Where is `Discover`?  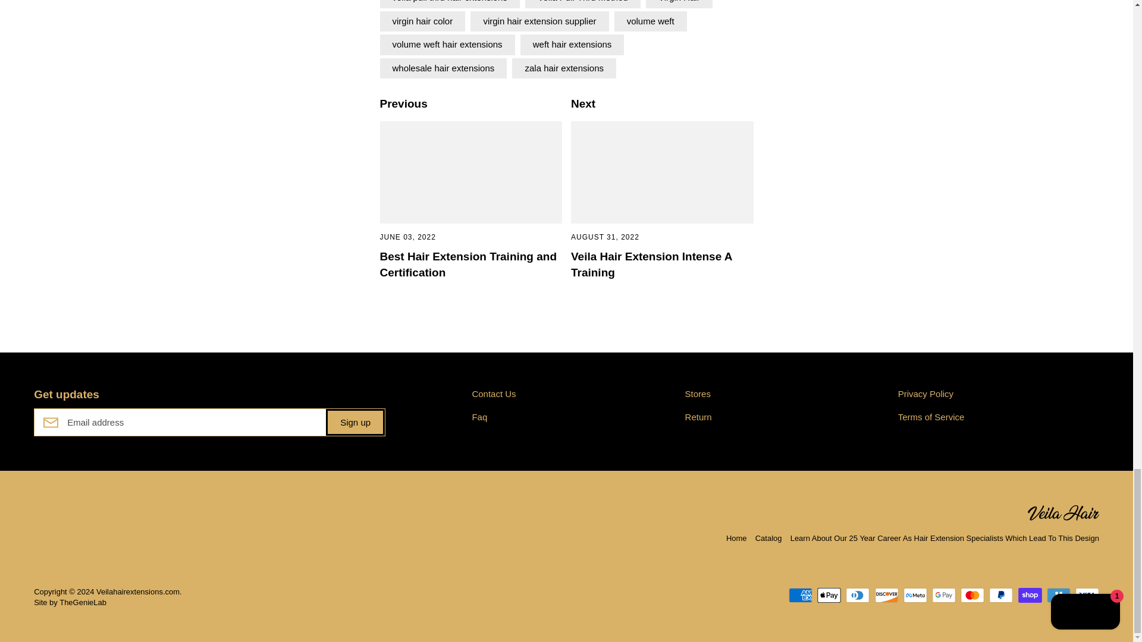
Discover is located at coordinates (886, 596).